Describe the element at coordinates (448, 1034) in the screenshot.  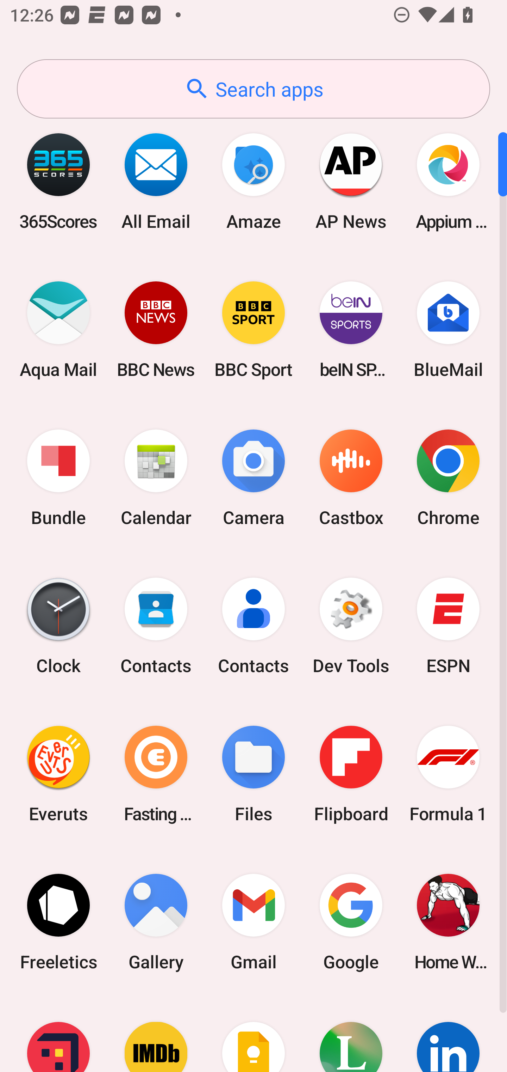
I see `LinkedIn` at that location.